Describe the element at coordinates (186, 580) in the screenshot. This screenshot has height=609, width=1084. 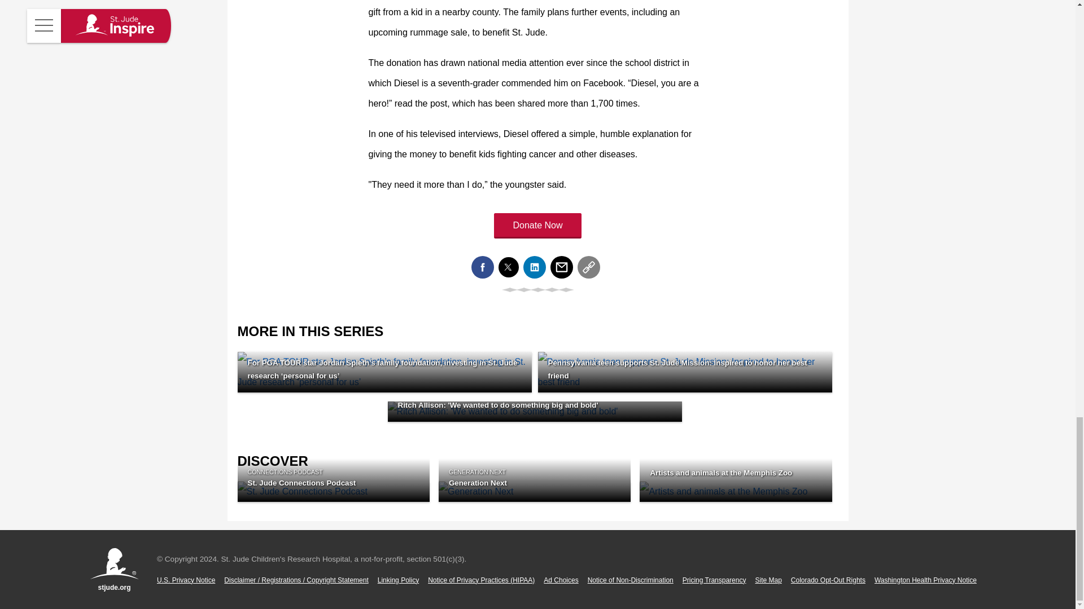
I see `U.S. Privacy Notice` at that location.